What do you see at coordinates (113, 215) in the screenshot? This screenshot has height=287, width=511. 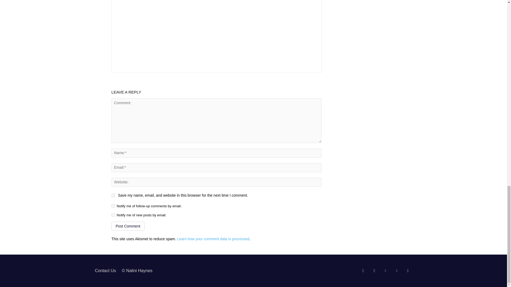 I see `subscribe` at bounding box center [113, 215].